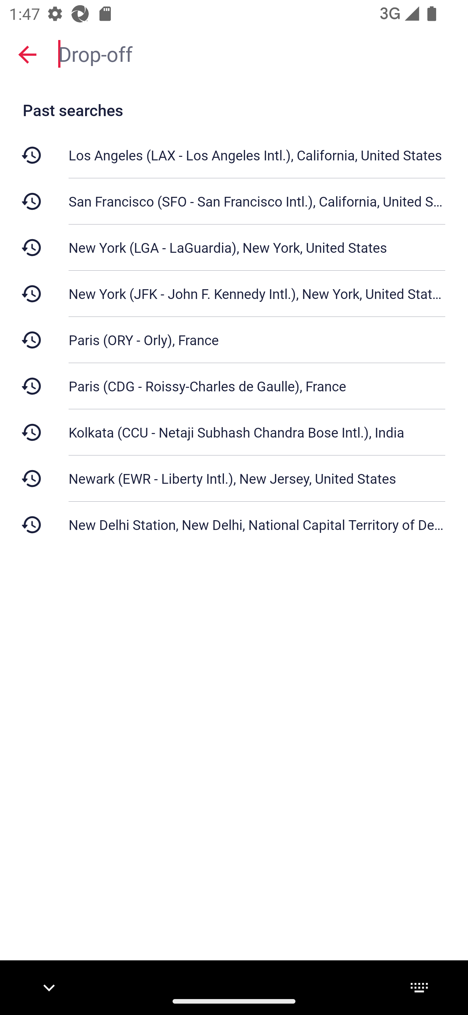  I want to click on Drop-off, , so click(257, 53).